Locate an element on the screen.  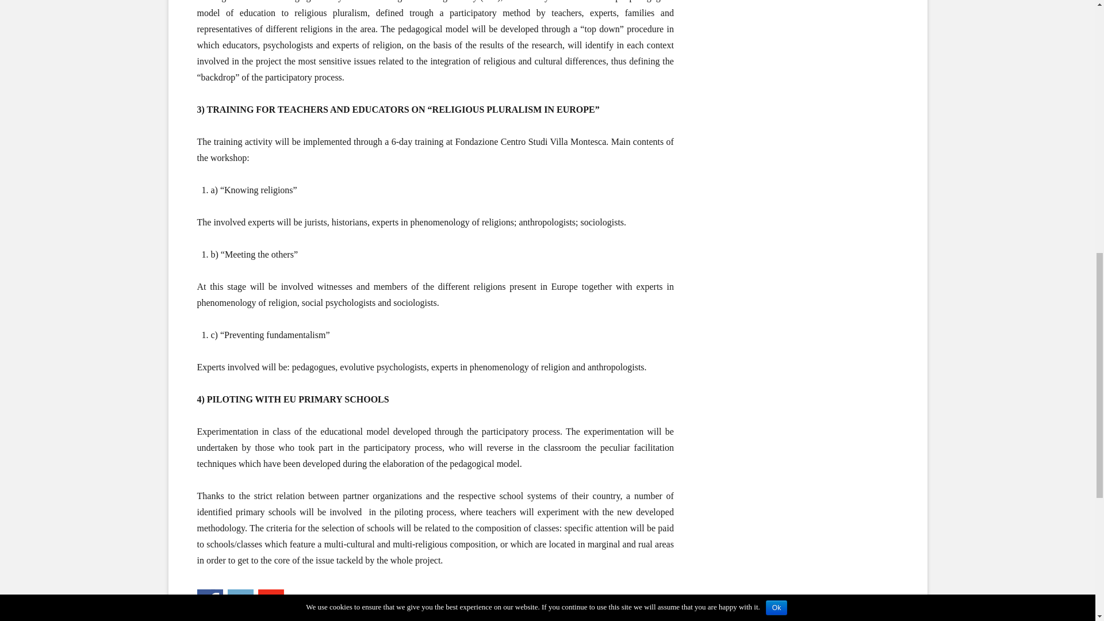
Share on Twitter is located at coordinates (240, 602).